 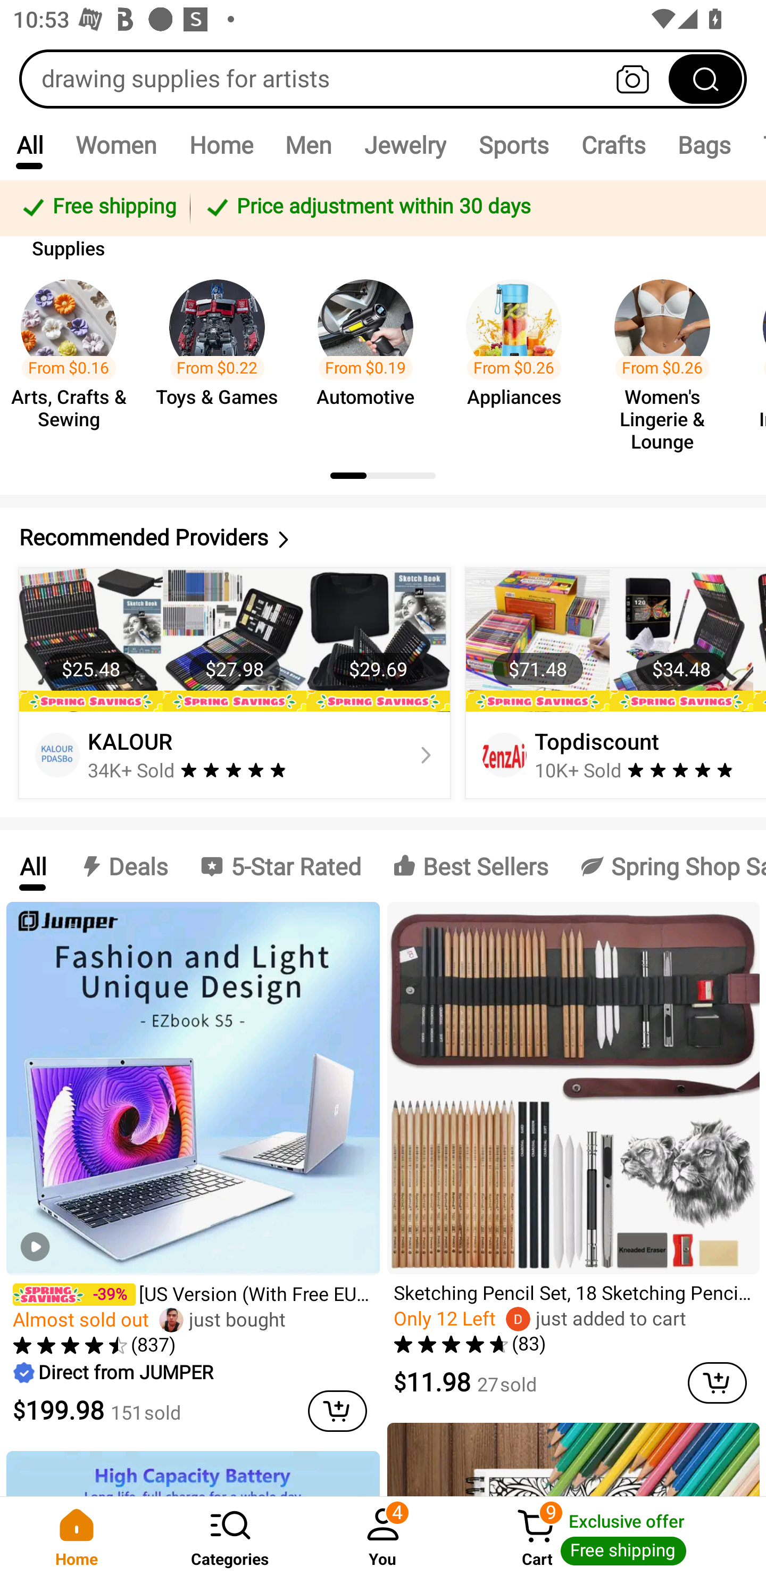 What do you see at coordinates (230, 1536) in the screenshot?
I see `Categories` at bounding box center [230, 1536].